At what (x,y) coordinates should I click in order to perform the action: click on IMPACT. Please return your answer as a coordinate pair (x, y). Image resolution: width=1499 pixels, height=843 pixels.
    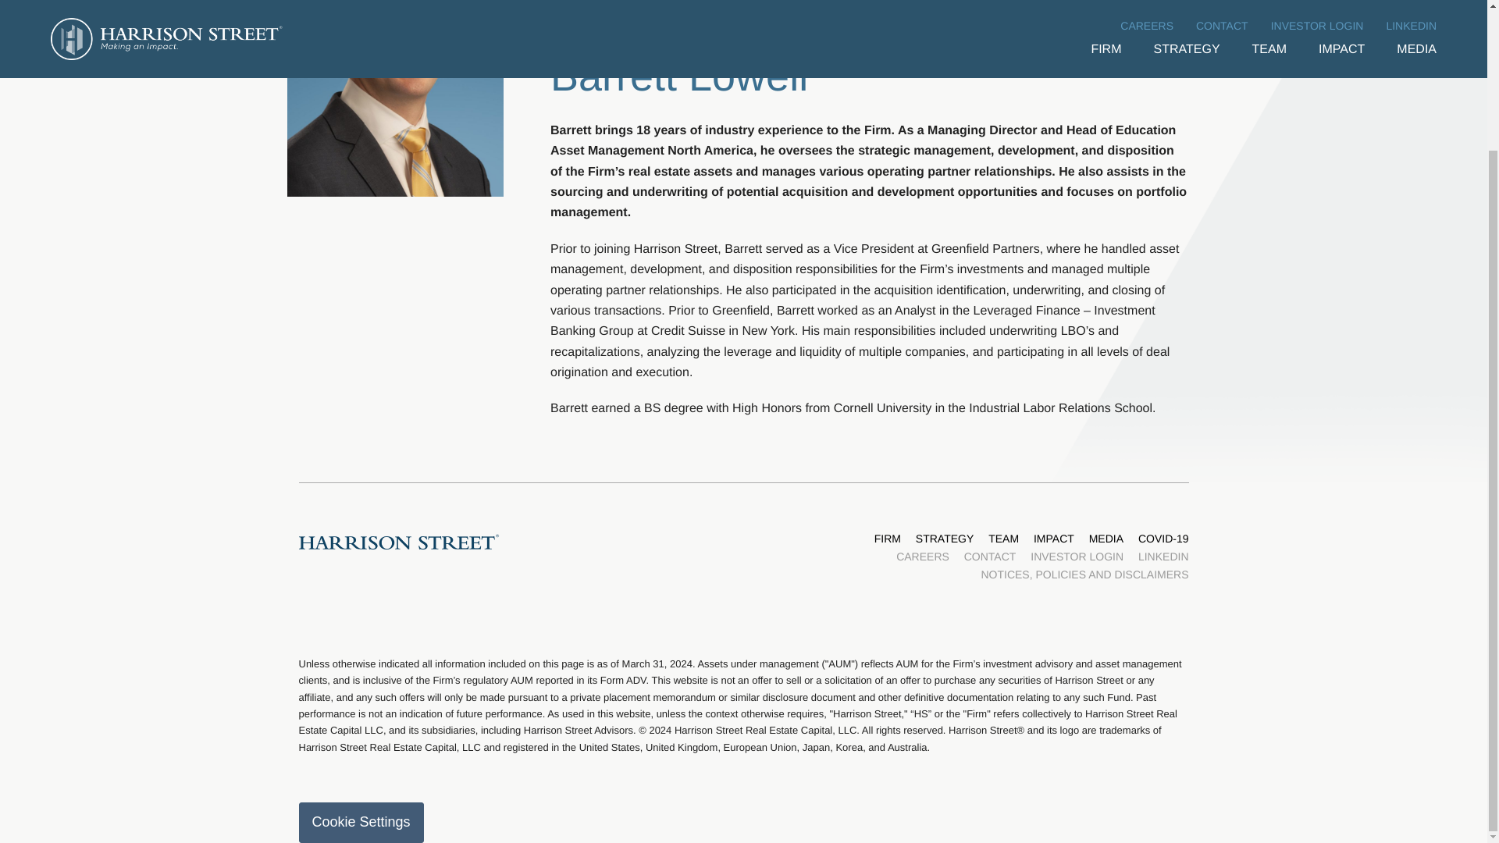
    Looking at the image, I should click on (1054, 539).